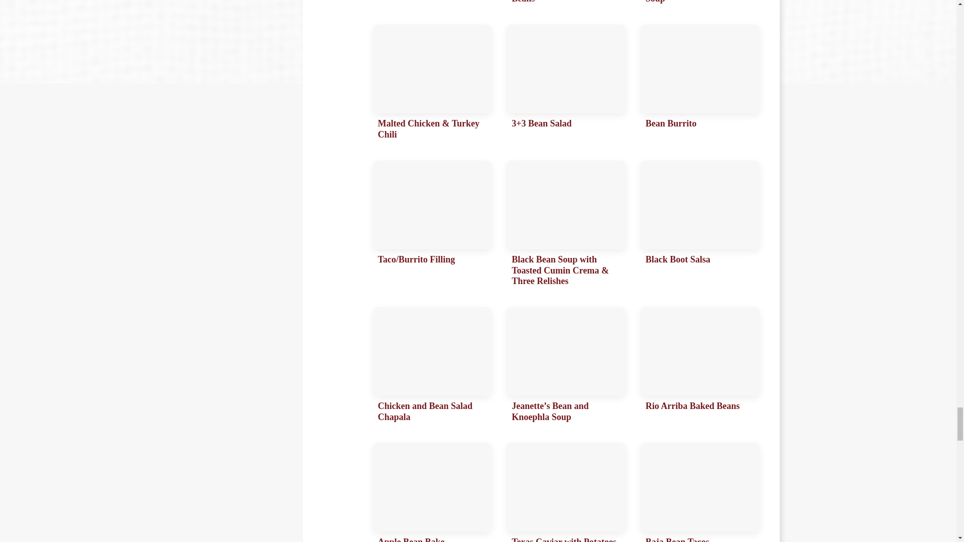 Image resolution: width=964 pixels, height=542 pixels. Describe the element at coordinates (566, 5) in the screenshot. I see `Jamaican Jerk BBQ Baked Beans` at that location.